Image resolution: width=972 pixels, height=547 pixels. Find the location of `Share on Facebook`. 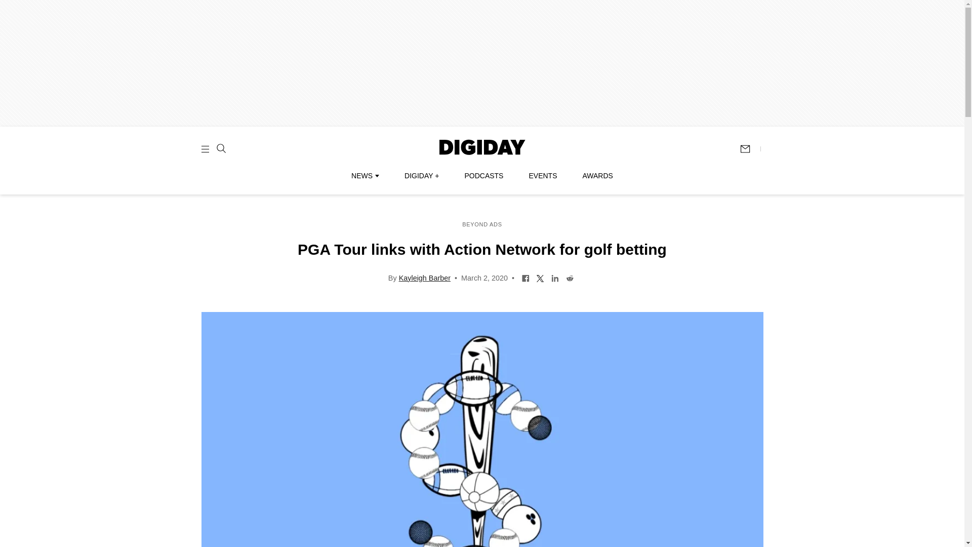

Share on Facebook is located at coordinates (525, 278).